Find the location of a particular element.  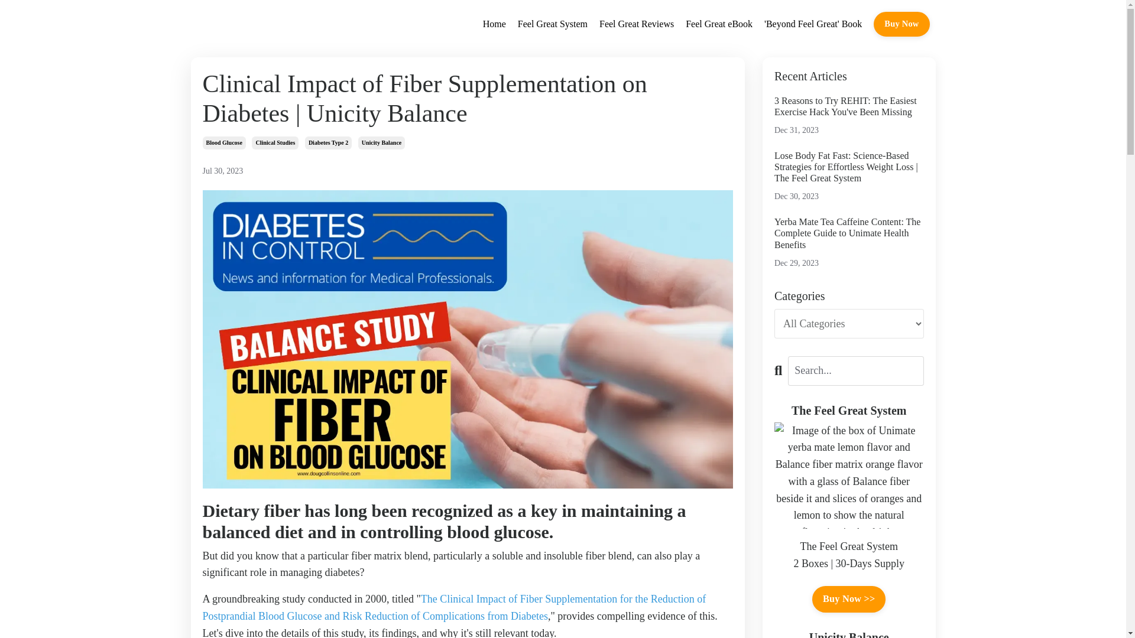

Clinical Studies is located at coordinates (275, 143).